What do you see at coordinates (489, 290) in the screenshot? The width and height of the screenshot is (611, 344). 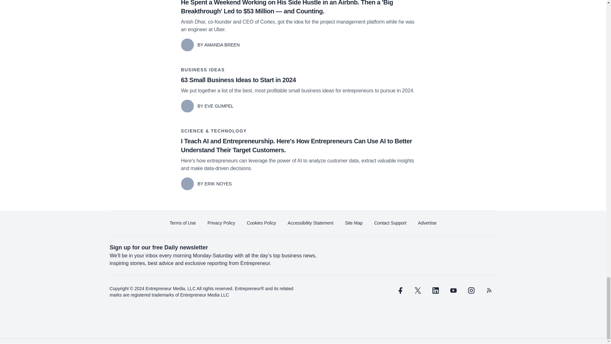 I see `rss` at bounding box center [489, 290].